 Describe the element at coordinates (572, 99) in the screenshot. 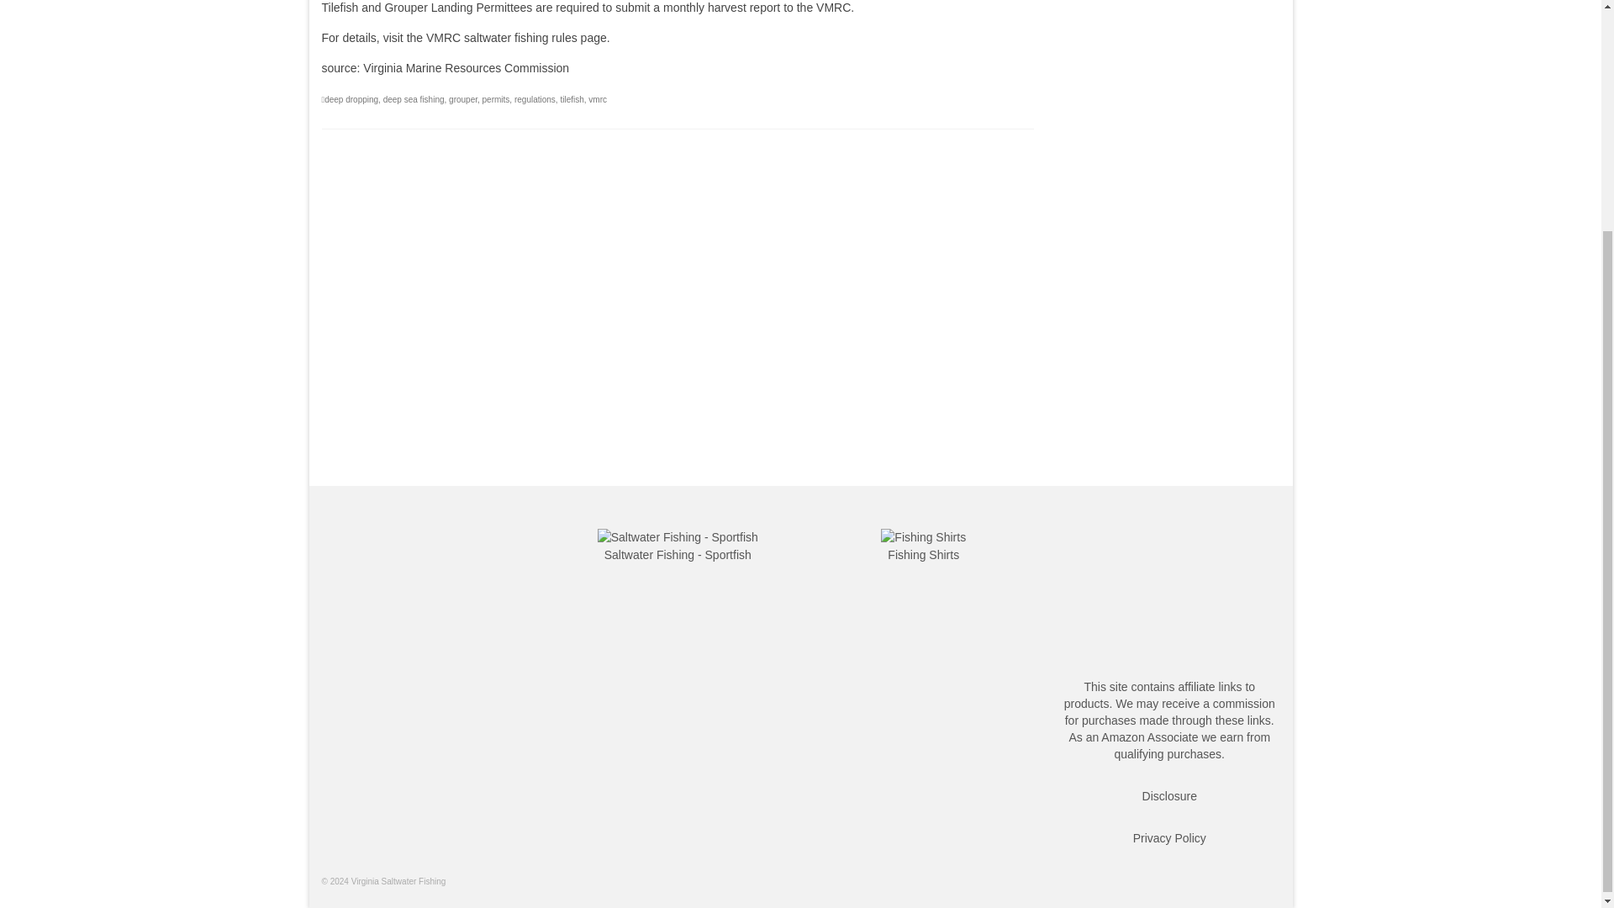

I see `tilefish` at that location.